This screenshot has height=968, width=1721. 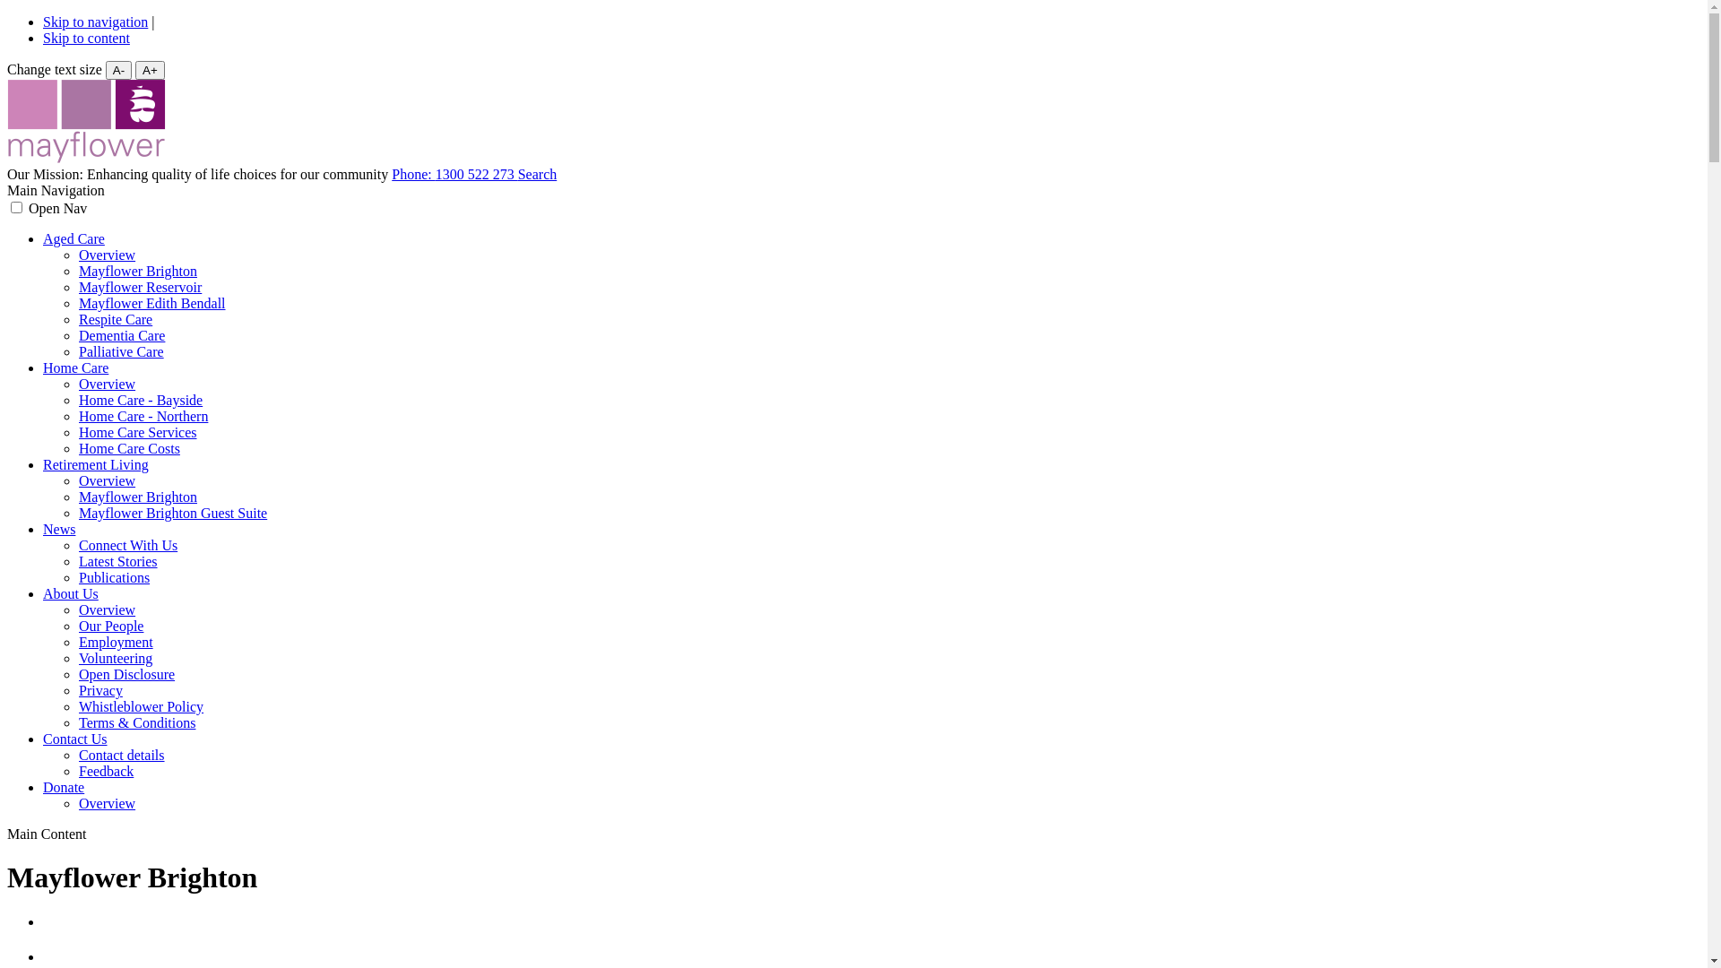 What do you see at coordinates (47, 834) in the screenshot?
I see `Main Content` at bounding box center [47, 834].